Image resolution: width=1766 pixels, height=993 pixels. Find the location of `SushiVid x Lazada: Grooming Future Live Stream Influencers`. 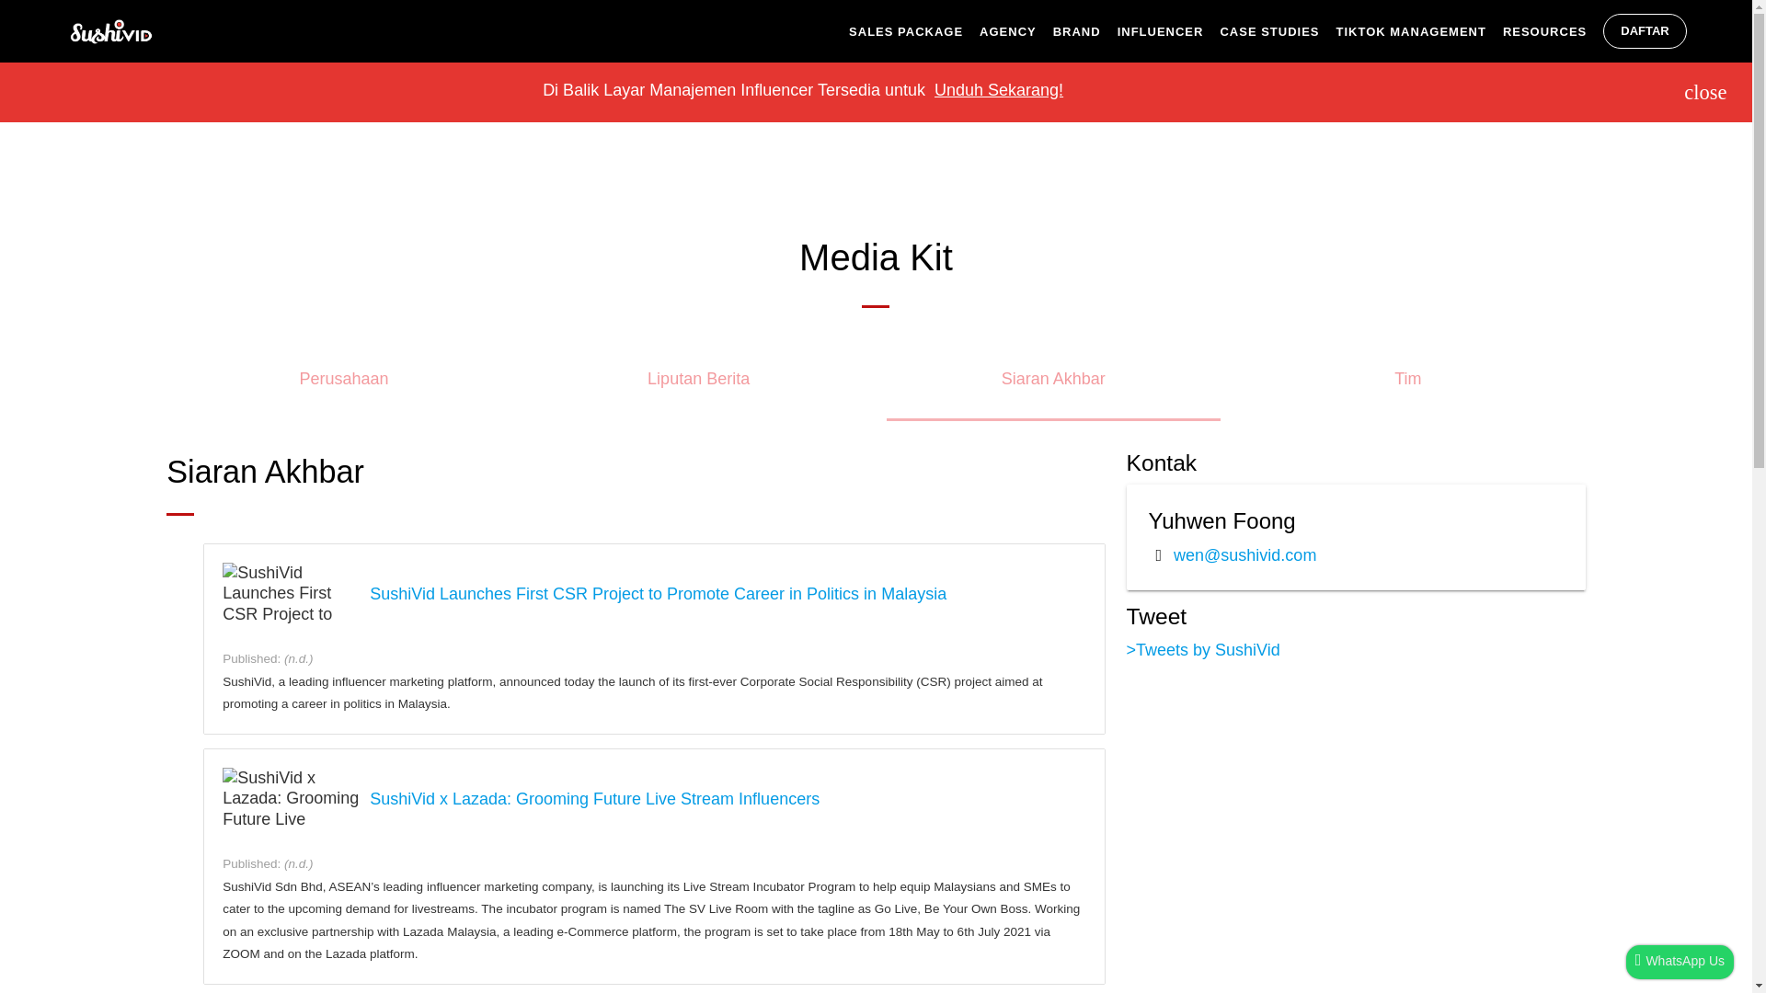

SushiVid x Lazada: Grooming Future Live Stream Influencers is located at coordinates (594, 799).